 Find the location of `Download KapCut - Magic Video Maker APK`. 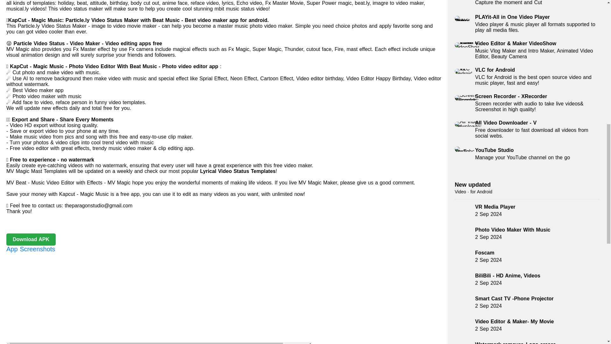

Download KapCut - Magic Video Maker APK is located at coordinates (472, 185).